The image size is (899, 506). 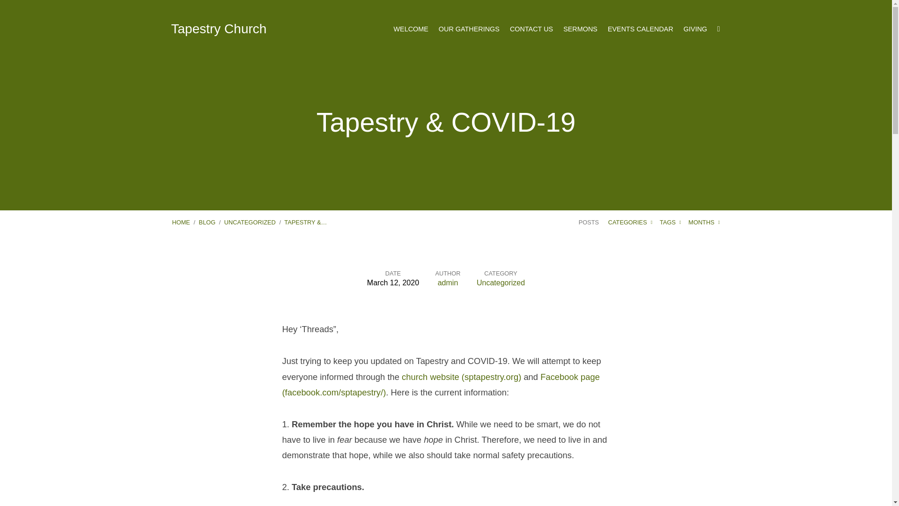 What do you see at coordinates (630, 222) in the screenshot?
I see `CATEGORIES` at bounding box center [630, 222].